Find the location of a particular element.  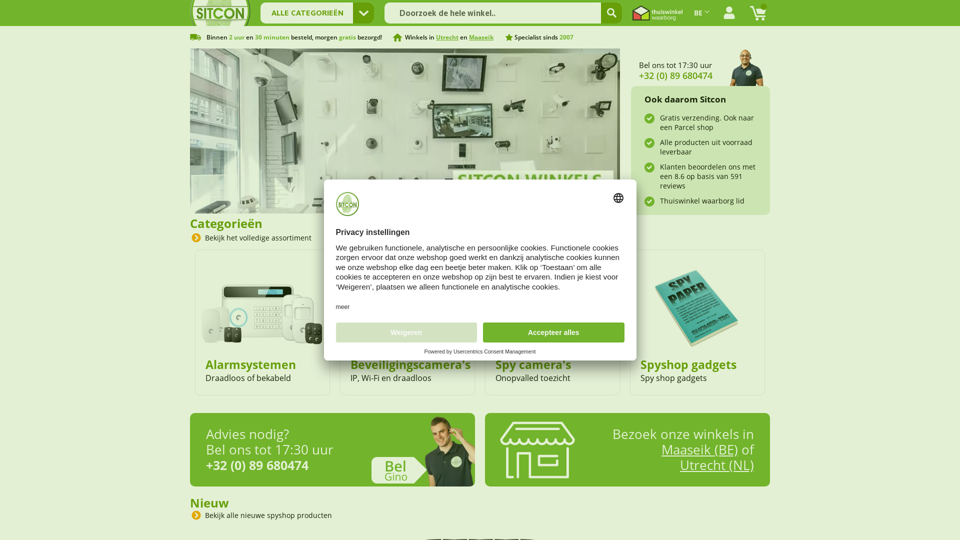

Utrecht (NL) is located at coordinates (717, 465).